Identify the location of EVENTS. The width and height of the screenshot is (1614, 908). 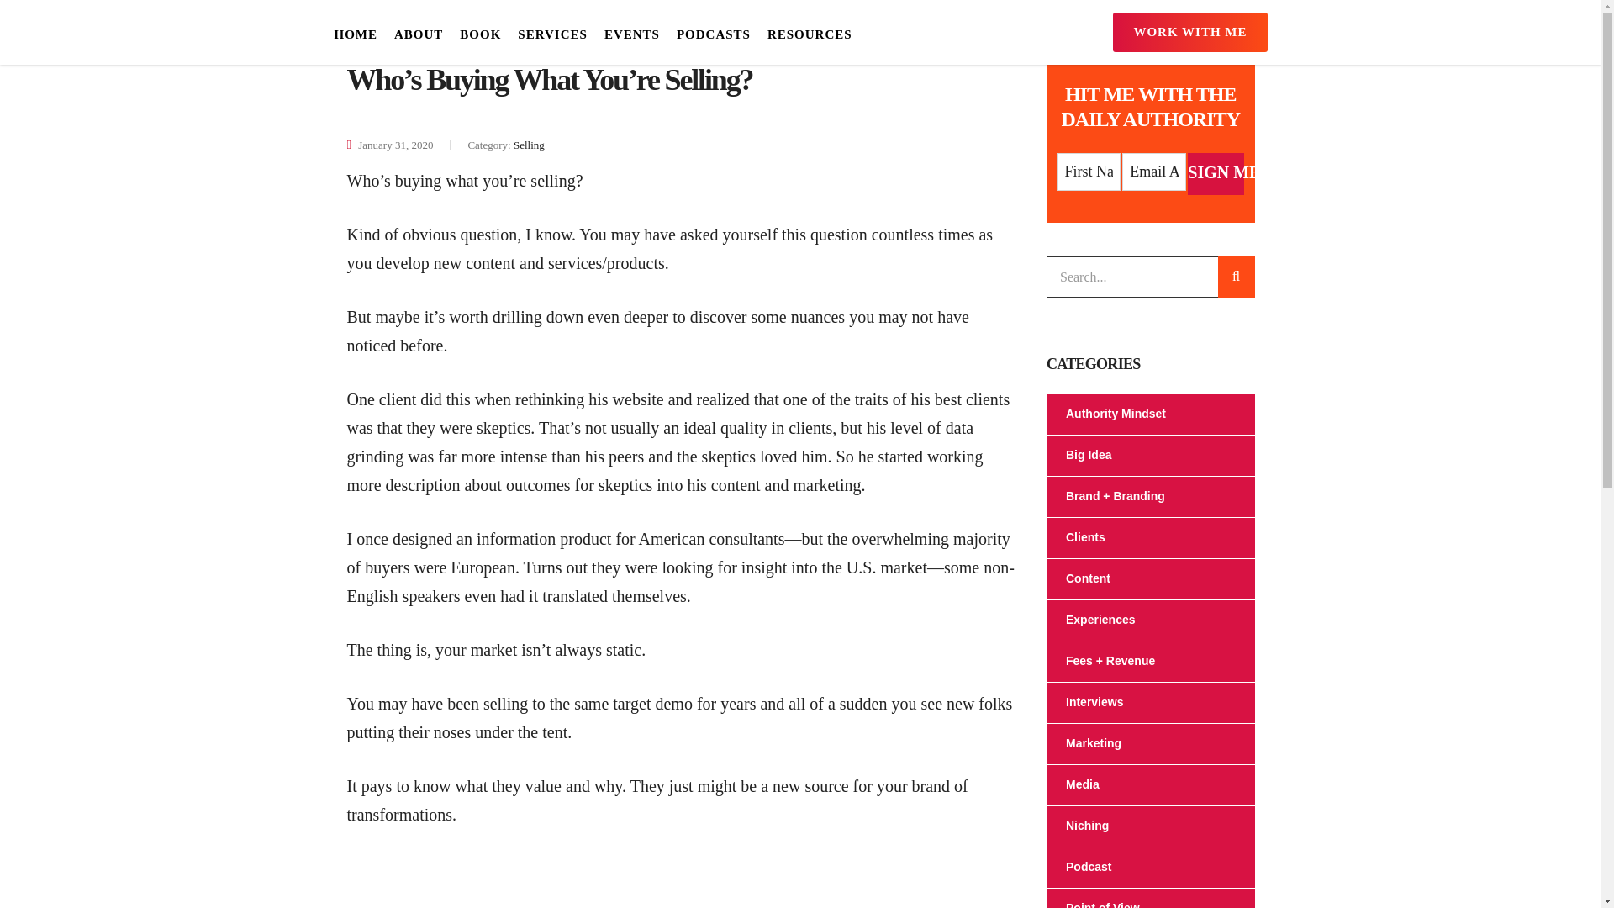
(631, 34).